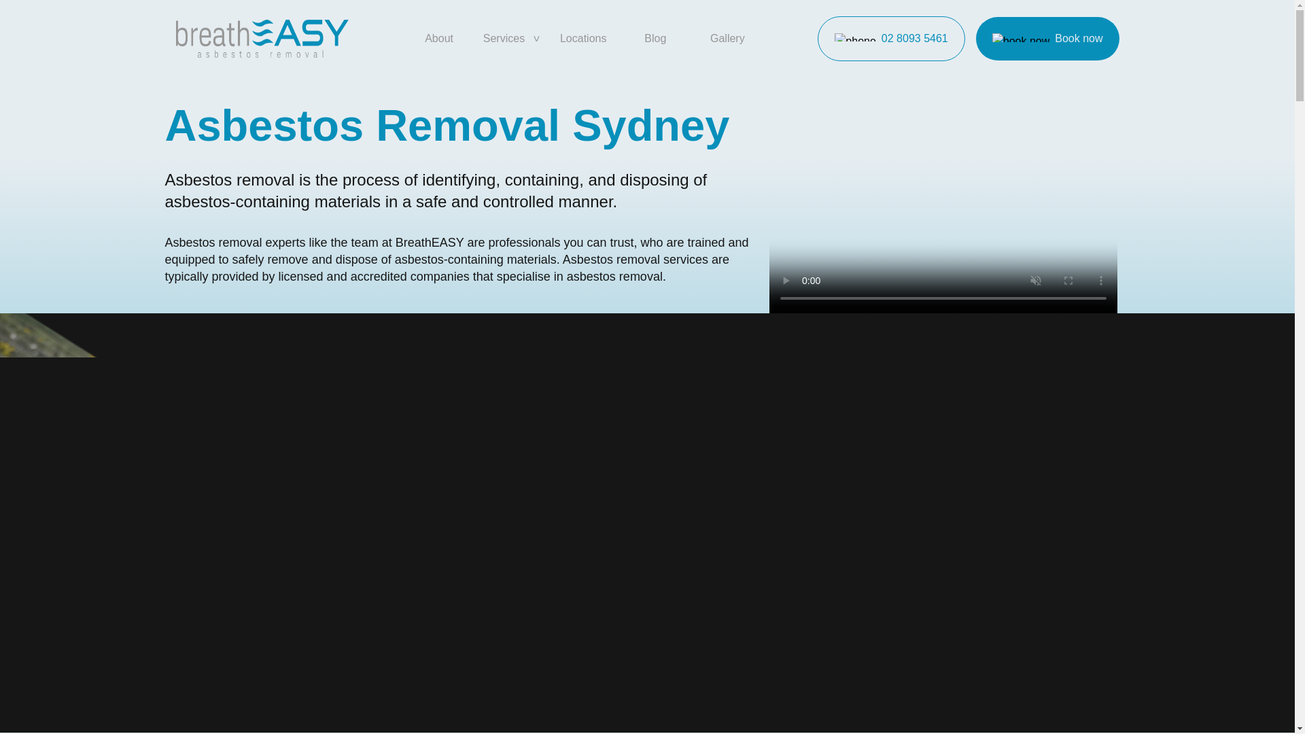 Image resolution: width=1305 pixels, height=734 pixels. Describe the element at coordinates (727, 38) in the screenshot. I see `Gallery` at that location.